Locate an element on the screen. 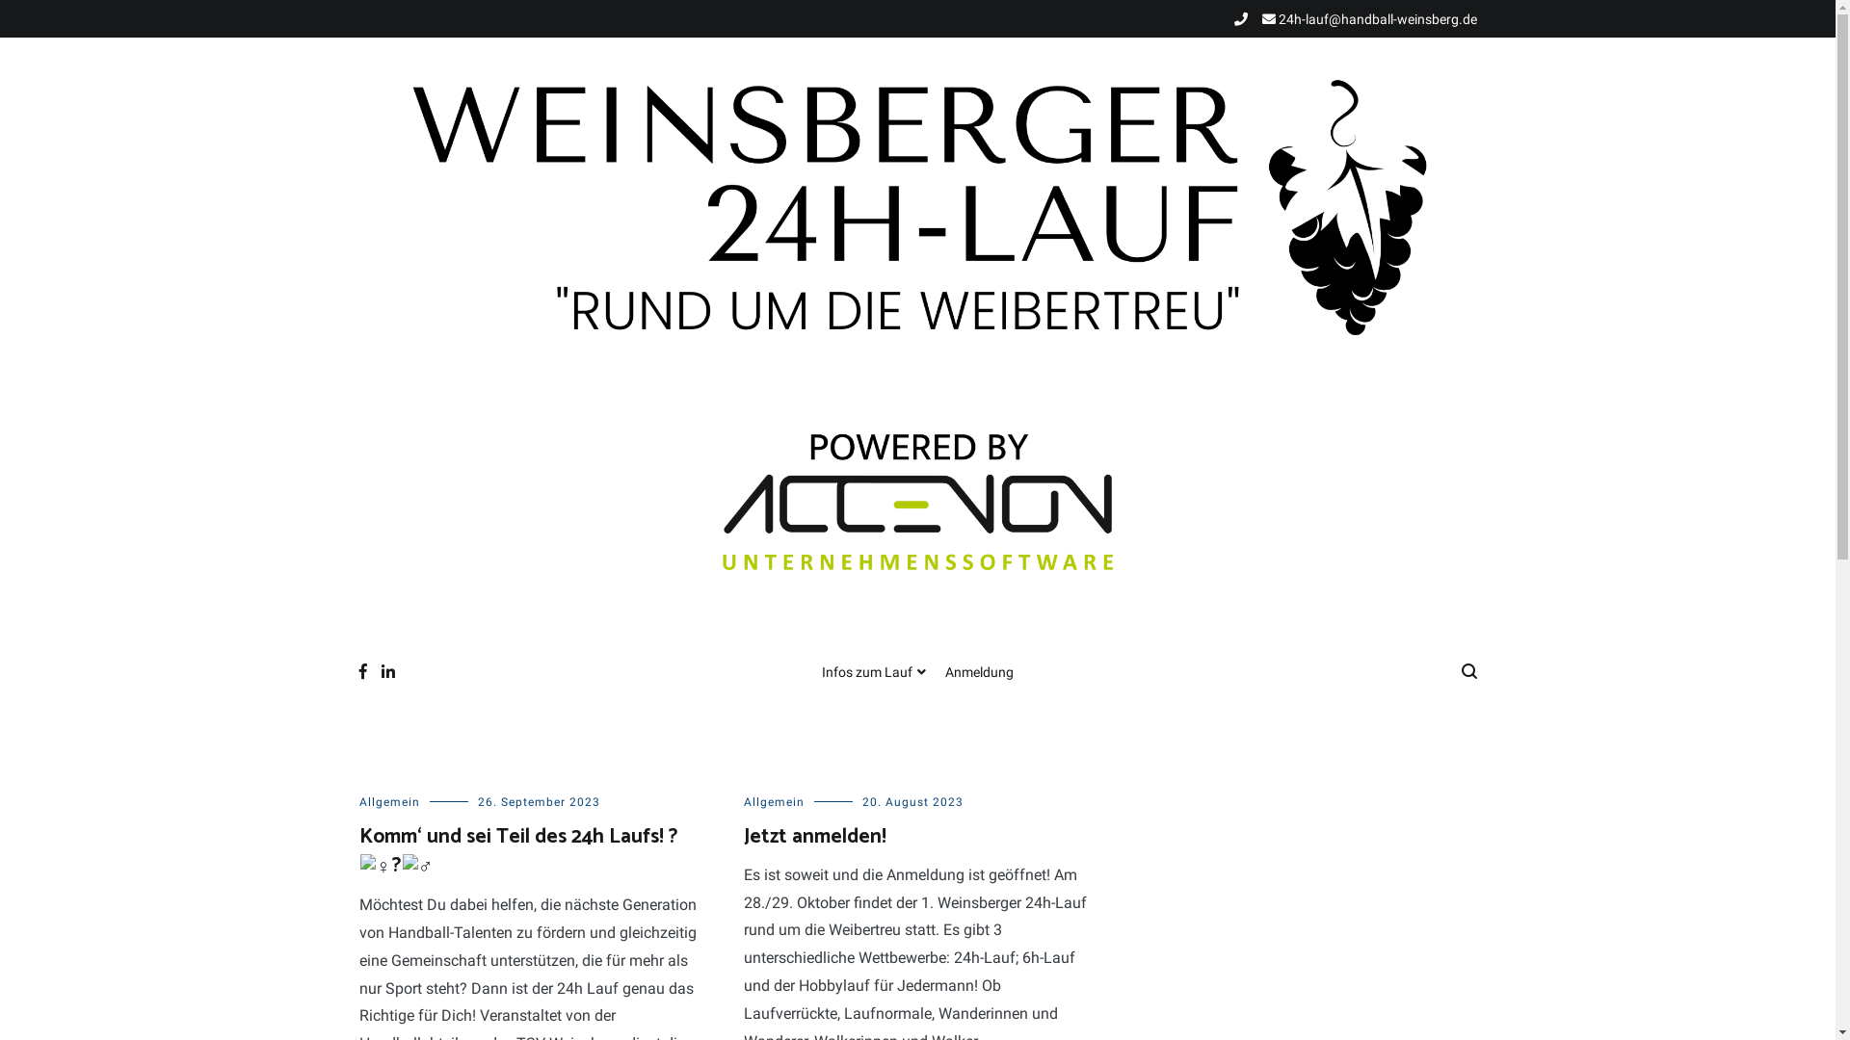  Infos zum Lauf is located at coordinates (874, 673).